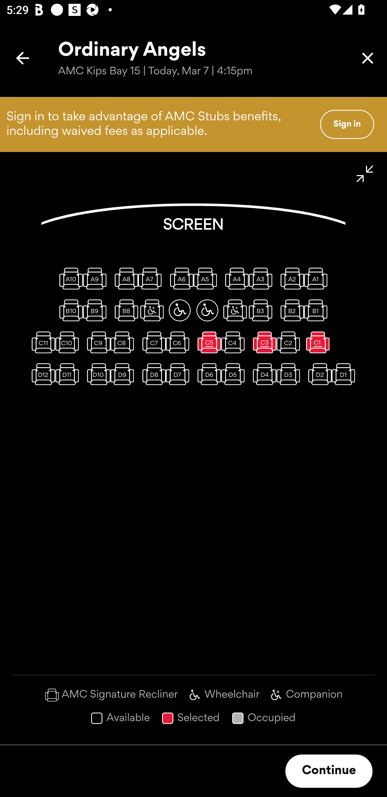  I want to click on C8, Regular seat, available, so click(124, 342).